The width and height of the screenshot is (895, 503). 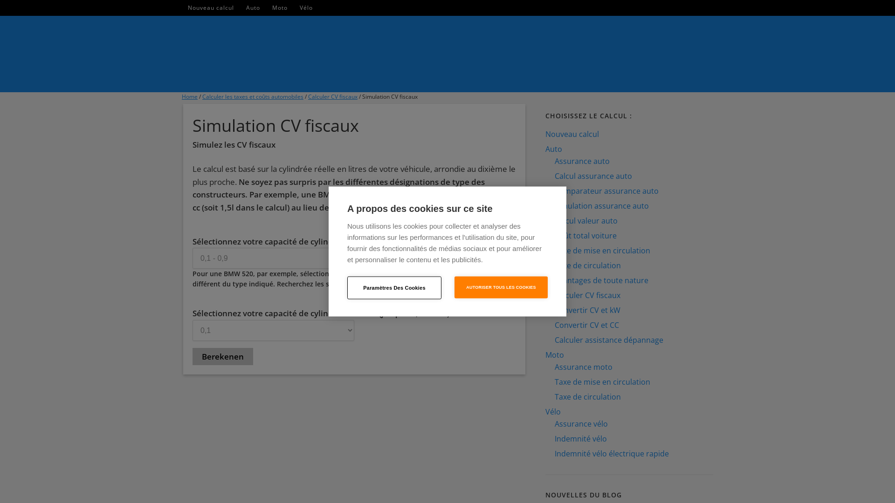 What do you see at coordinates (602, 251) in the screenshot?
I see `Taxe de mise en circulation` at bounding box center [602, 251].